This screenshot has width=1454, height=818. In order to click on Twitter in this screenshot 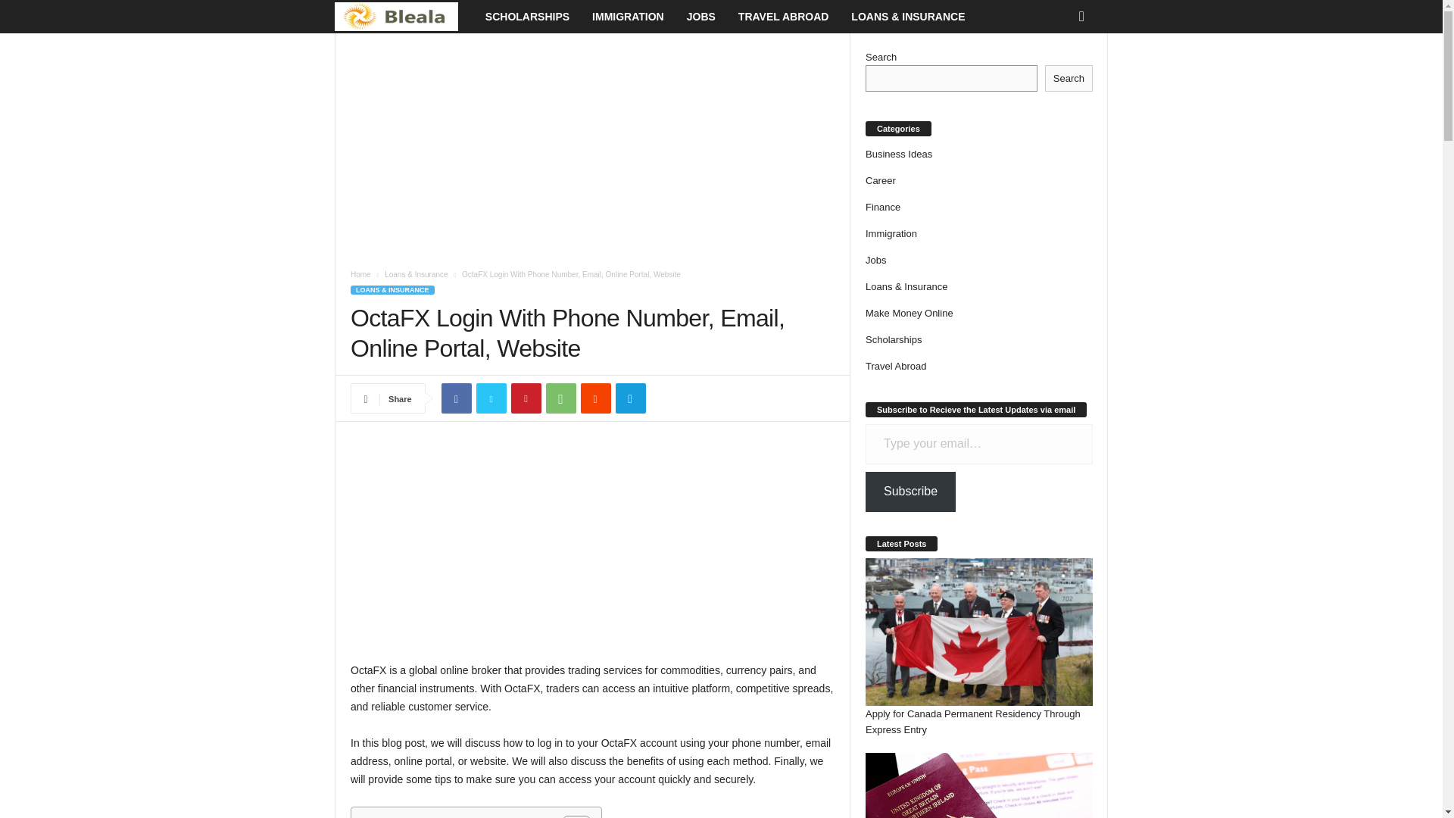, I will do `click(491, 398)`.